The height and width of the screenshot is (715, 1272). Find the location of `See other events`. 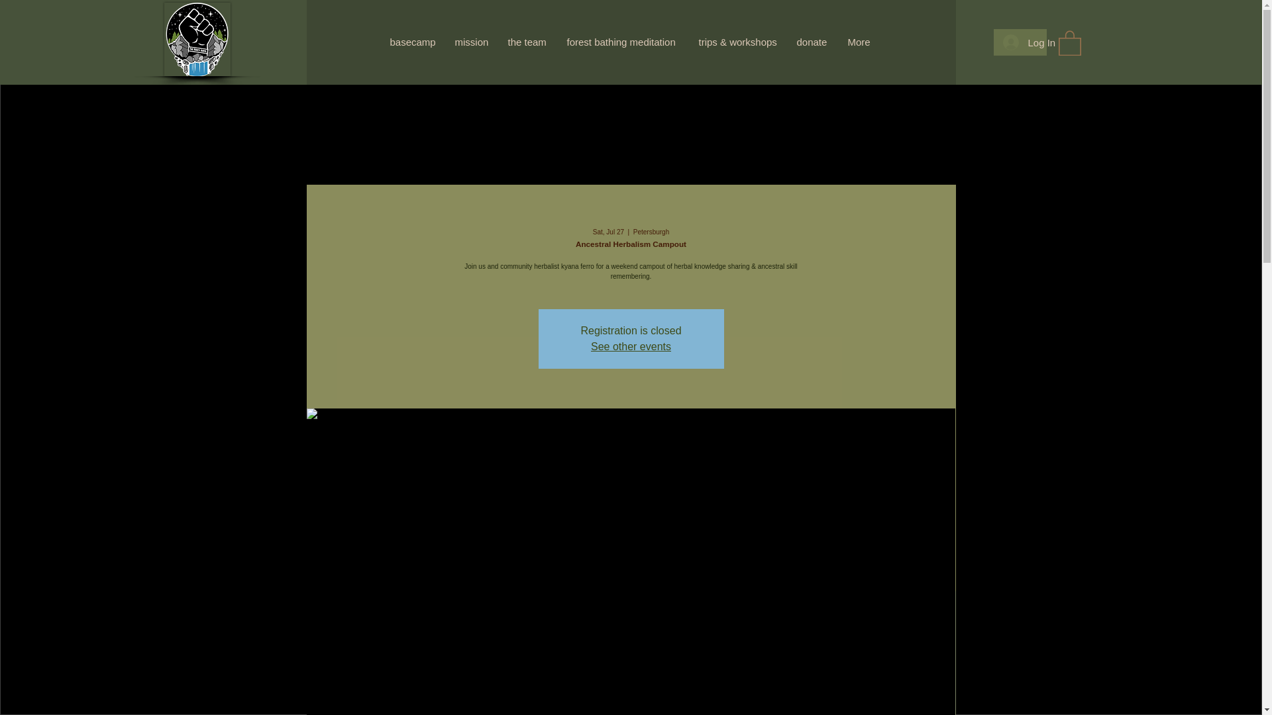

See other events is located at coordinates (631, 347).